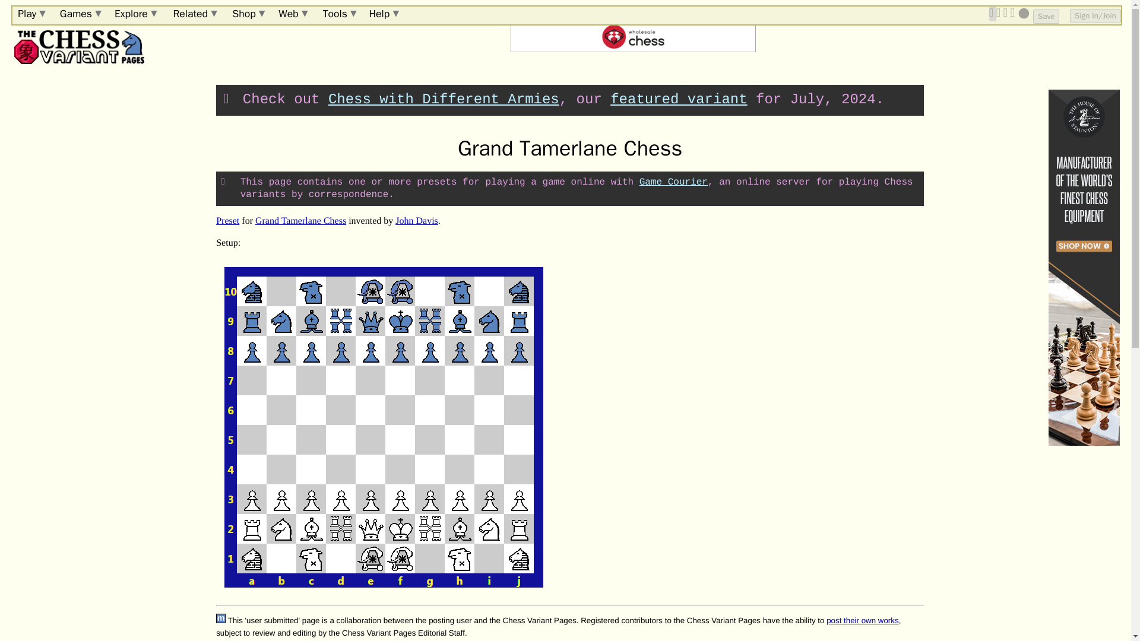 The height and width of the screenshot is (641, 1140). I want to click on Save the current color scheme to a cookie., so click(1046, 17).